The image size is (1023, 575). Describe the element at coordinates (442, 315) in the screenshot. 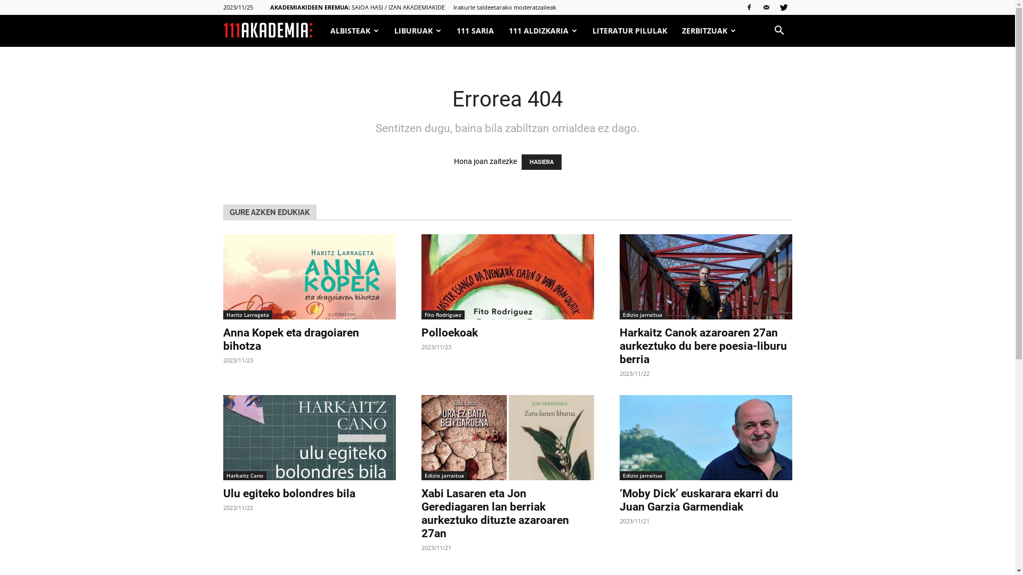

I see `Fito Rodriguez` at that location.